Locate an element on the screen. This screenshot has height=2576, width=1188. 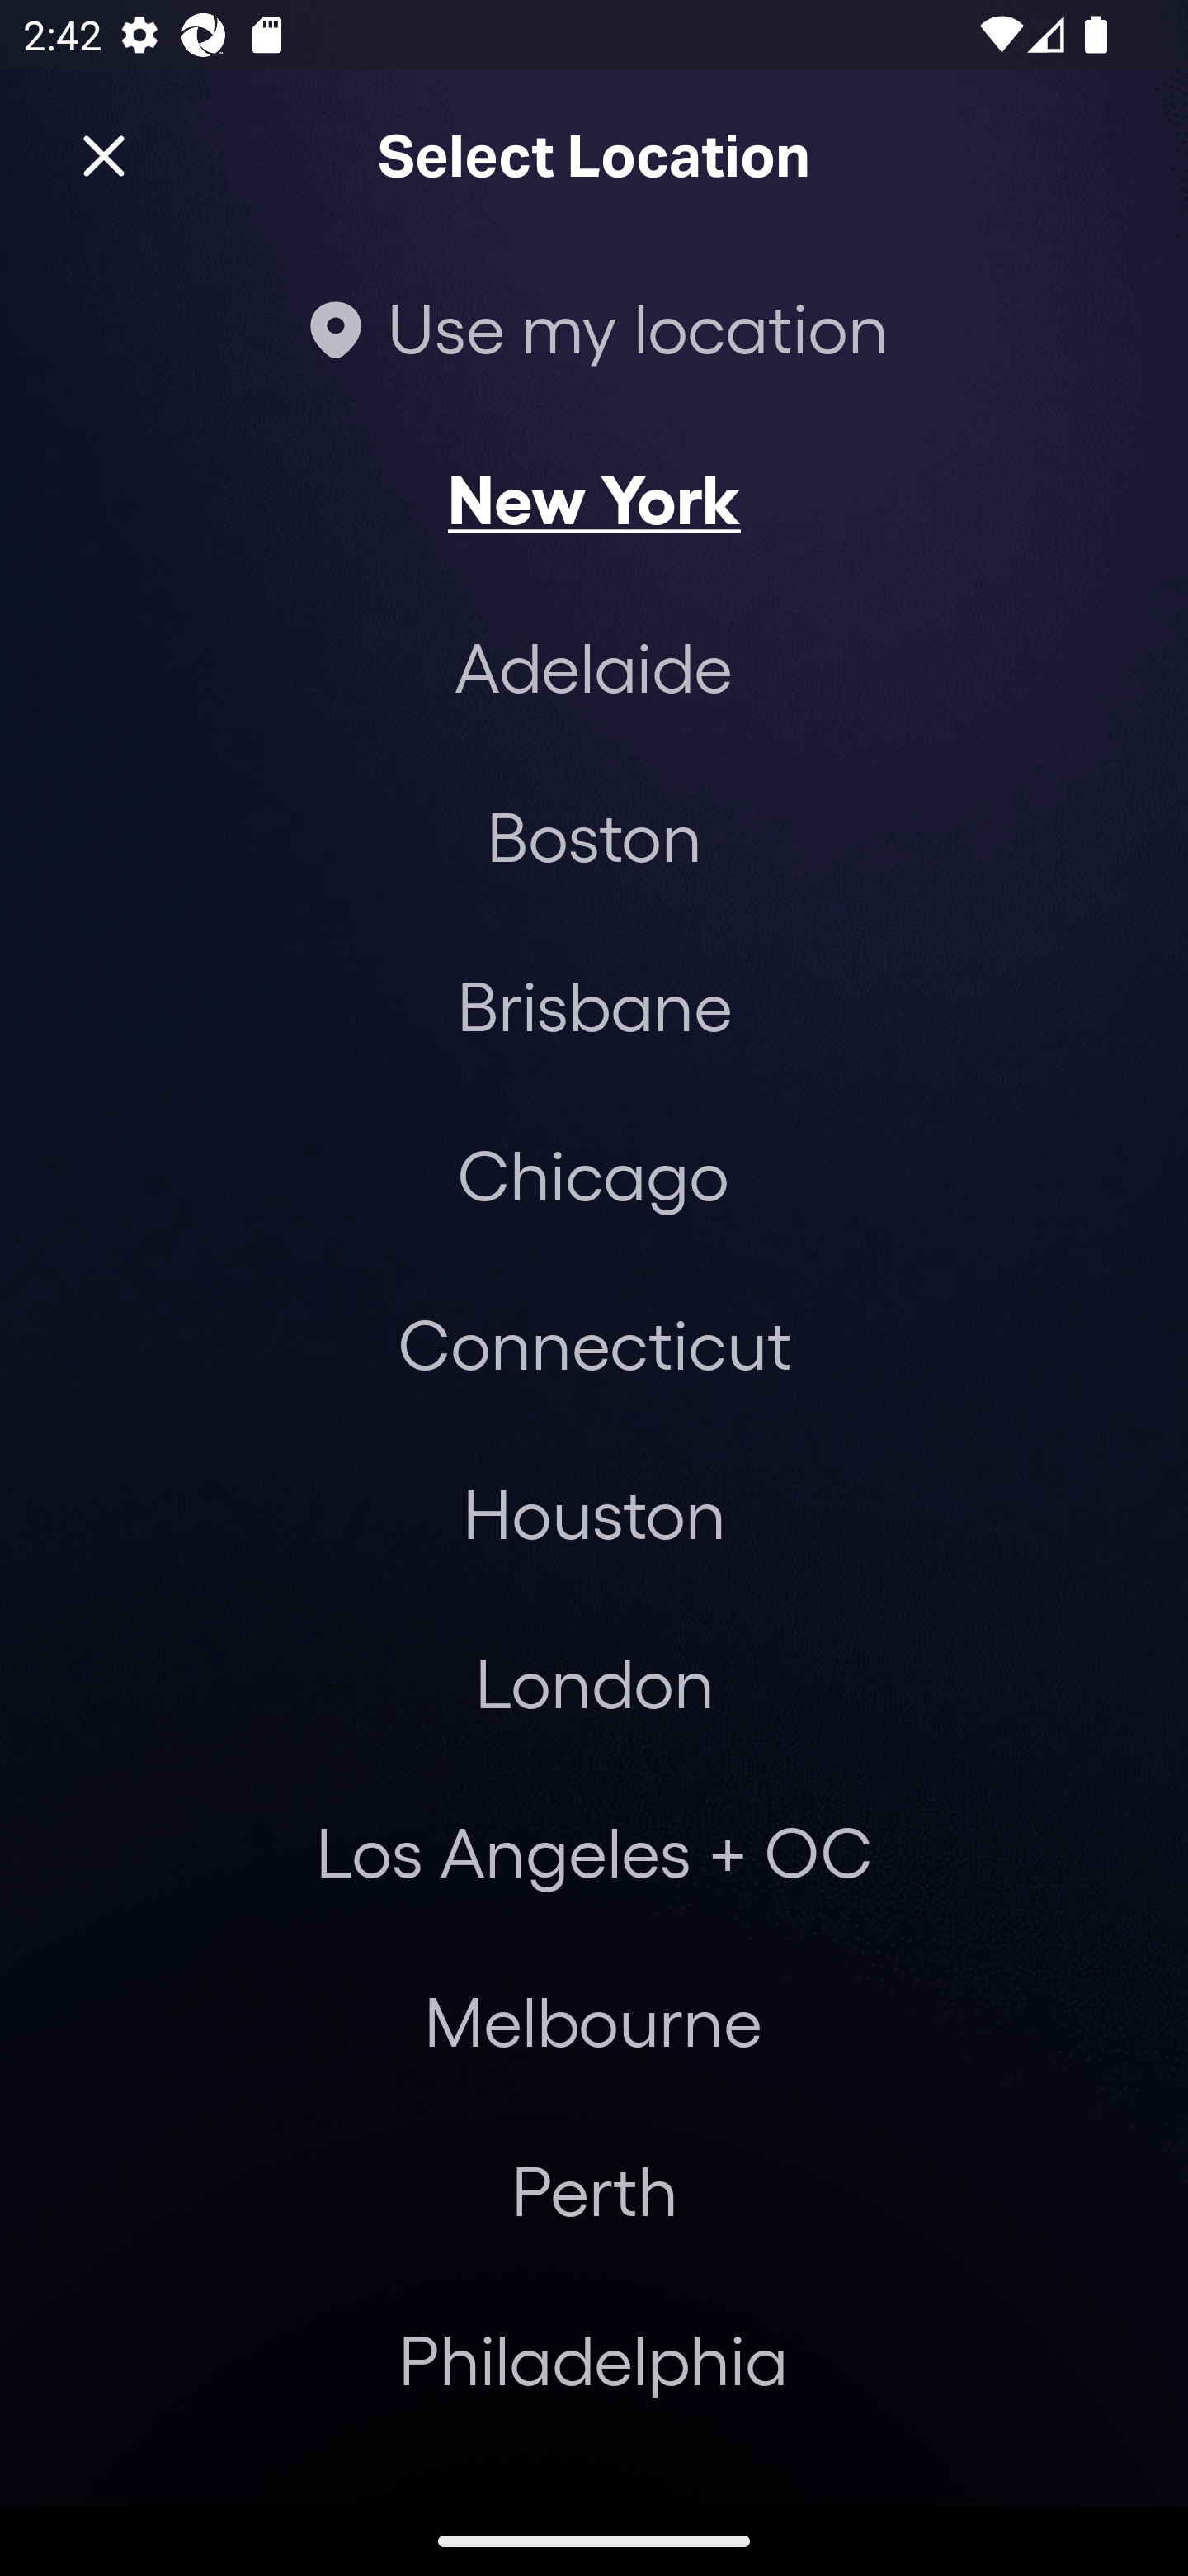
Boston is located at coordinates (594, 836).